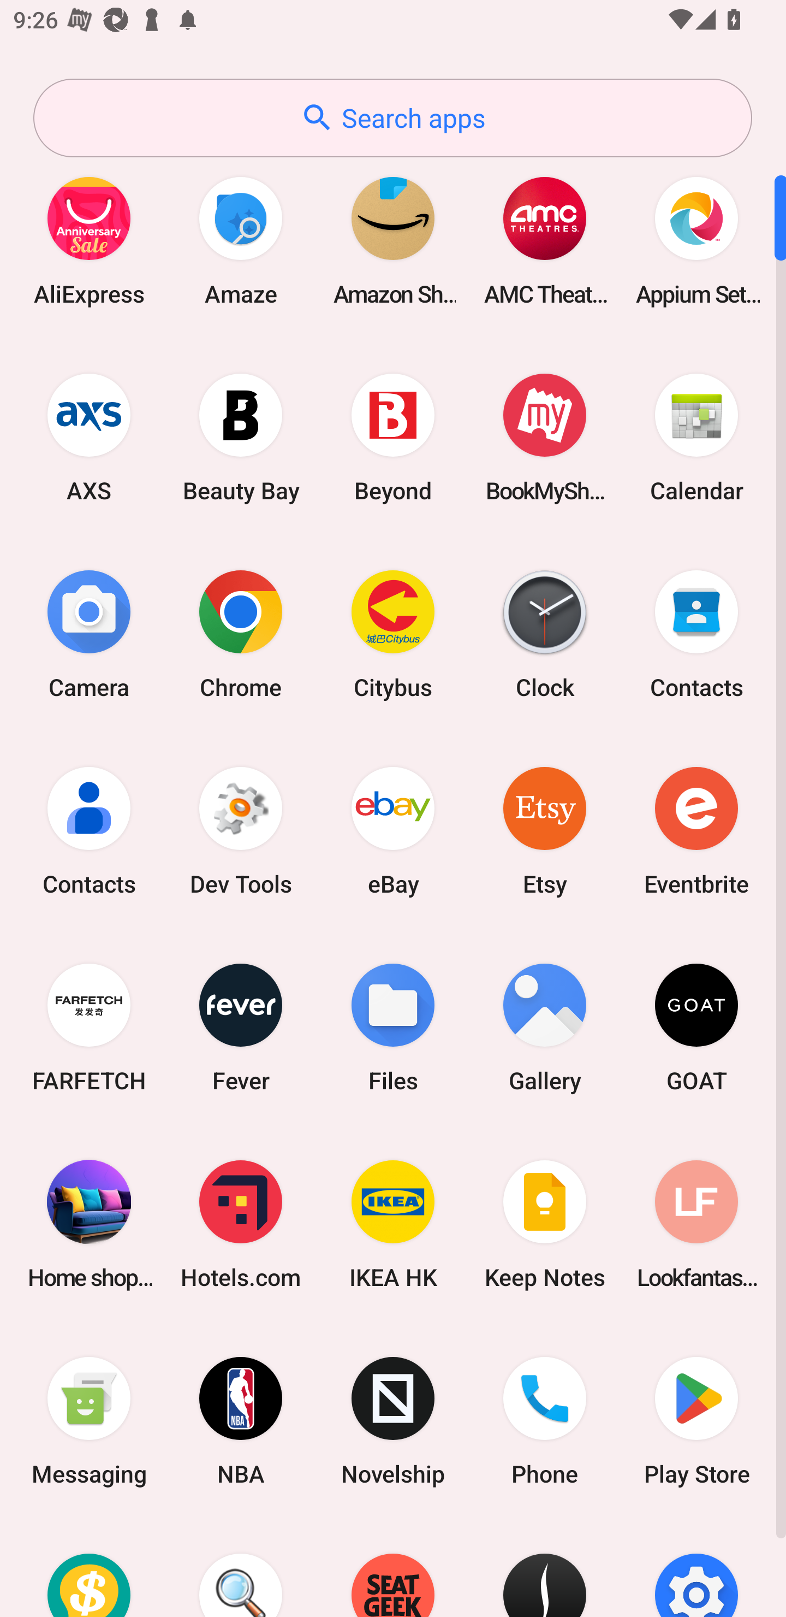 Image resolution: width=786 pixels, height=1617 pixels. Describe the element at coordinates (696, 1027) in the screenshot. I see `GOAT` at that location.